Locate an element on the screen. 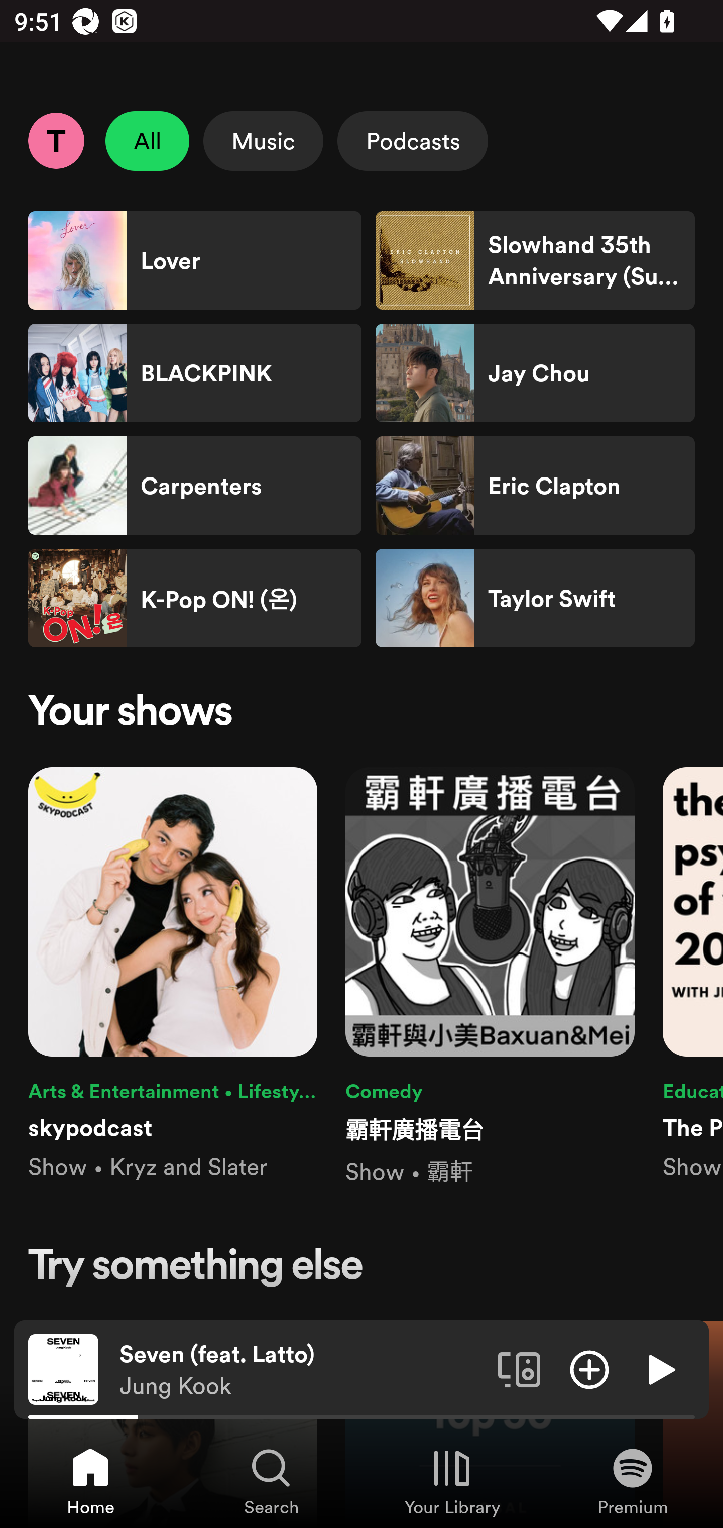 This screenshot has height=1528, width=723. BLACKPINK Shortcut BLACKPINK is located at coordinates (195, 373).